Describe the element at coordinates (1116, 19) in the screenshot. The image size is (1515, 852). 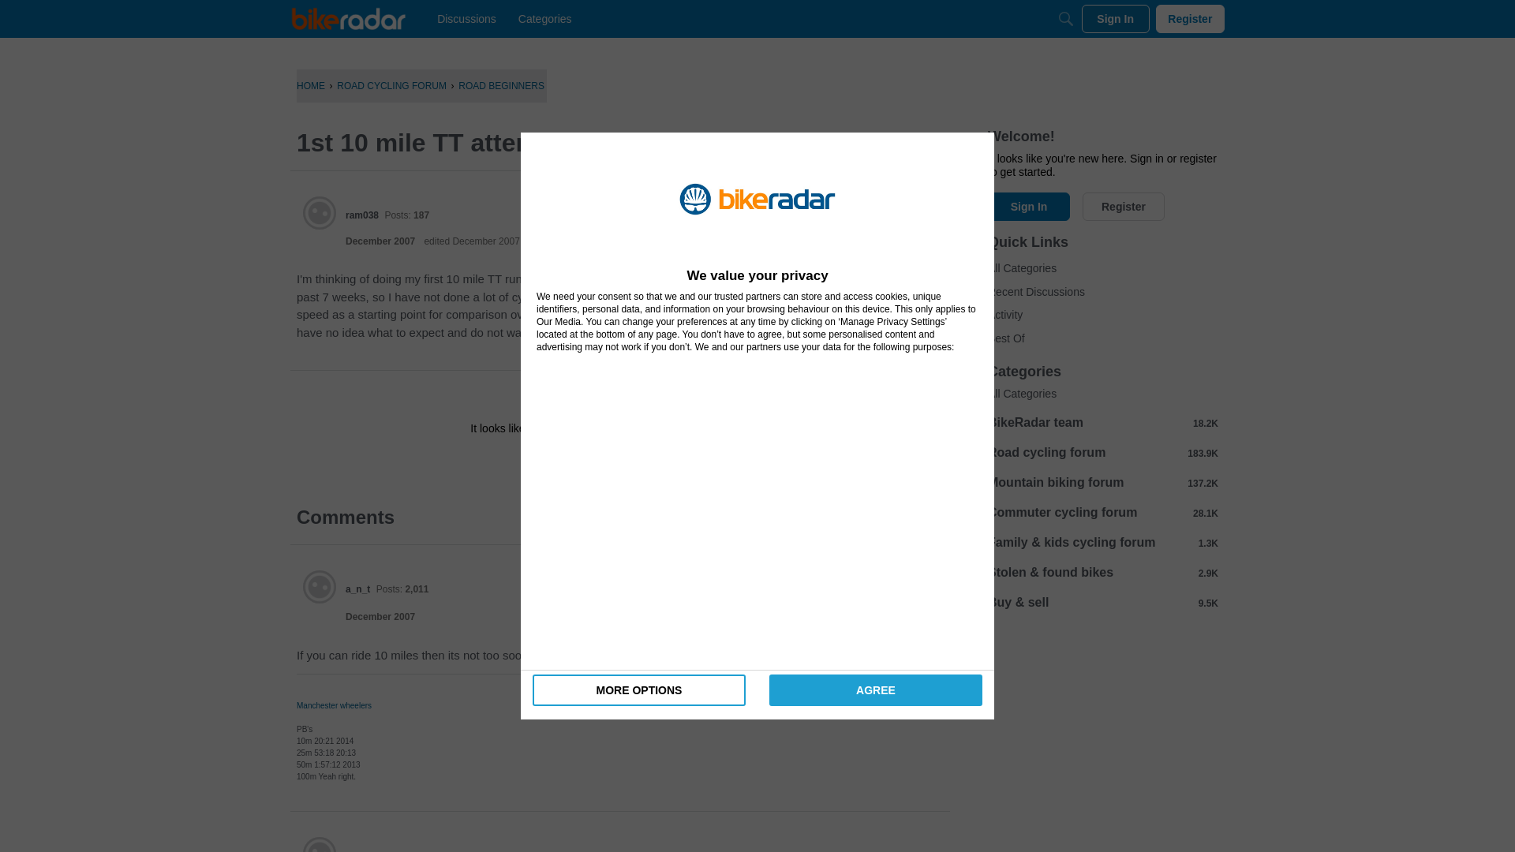
I see `Sign In` at that location.